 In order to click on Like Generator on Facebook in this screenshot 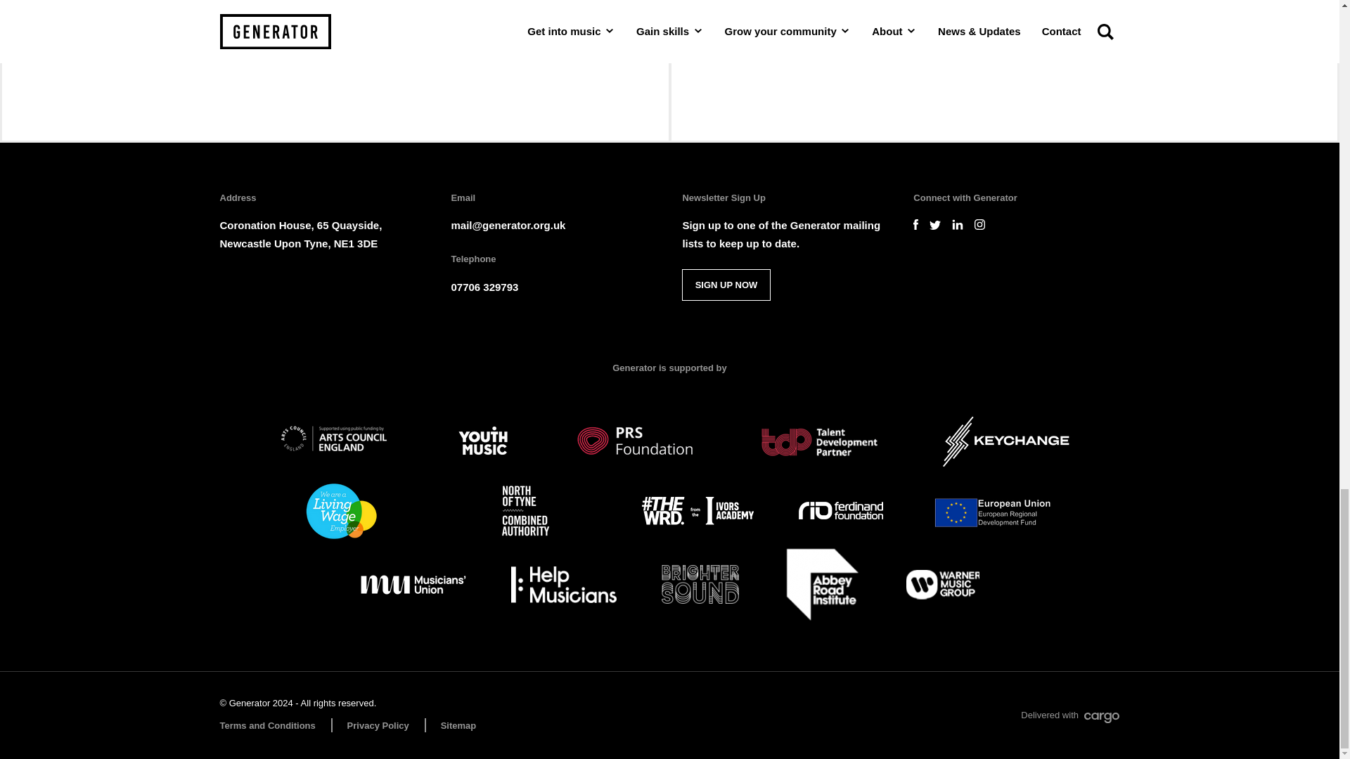, I will do `click(915, 225)`.